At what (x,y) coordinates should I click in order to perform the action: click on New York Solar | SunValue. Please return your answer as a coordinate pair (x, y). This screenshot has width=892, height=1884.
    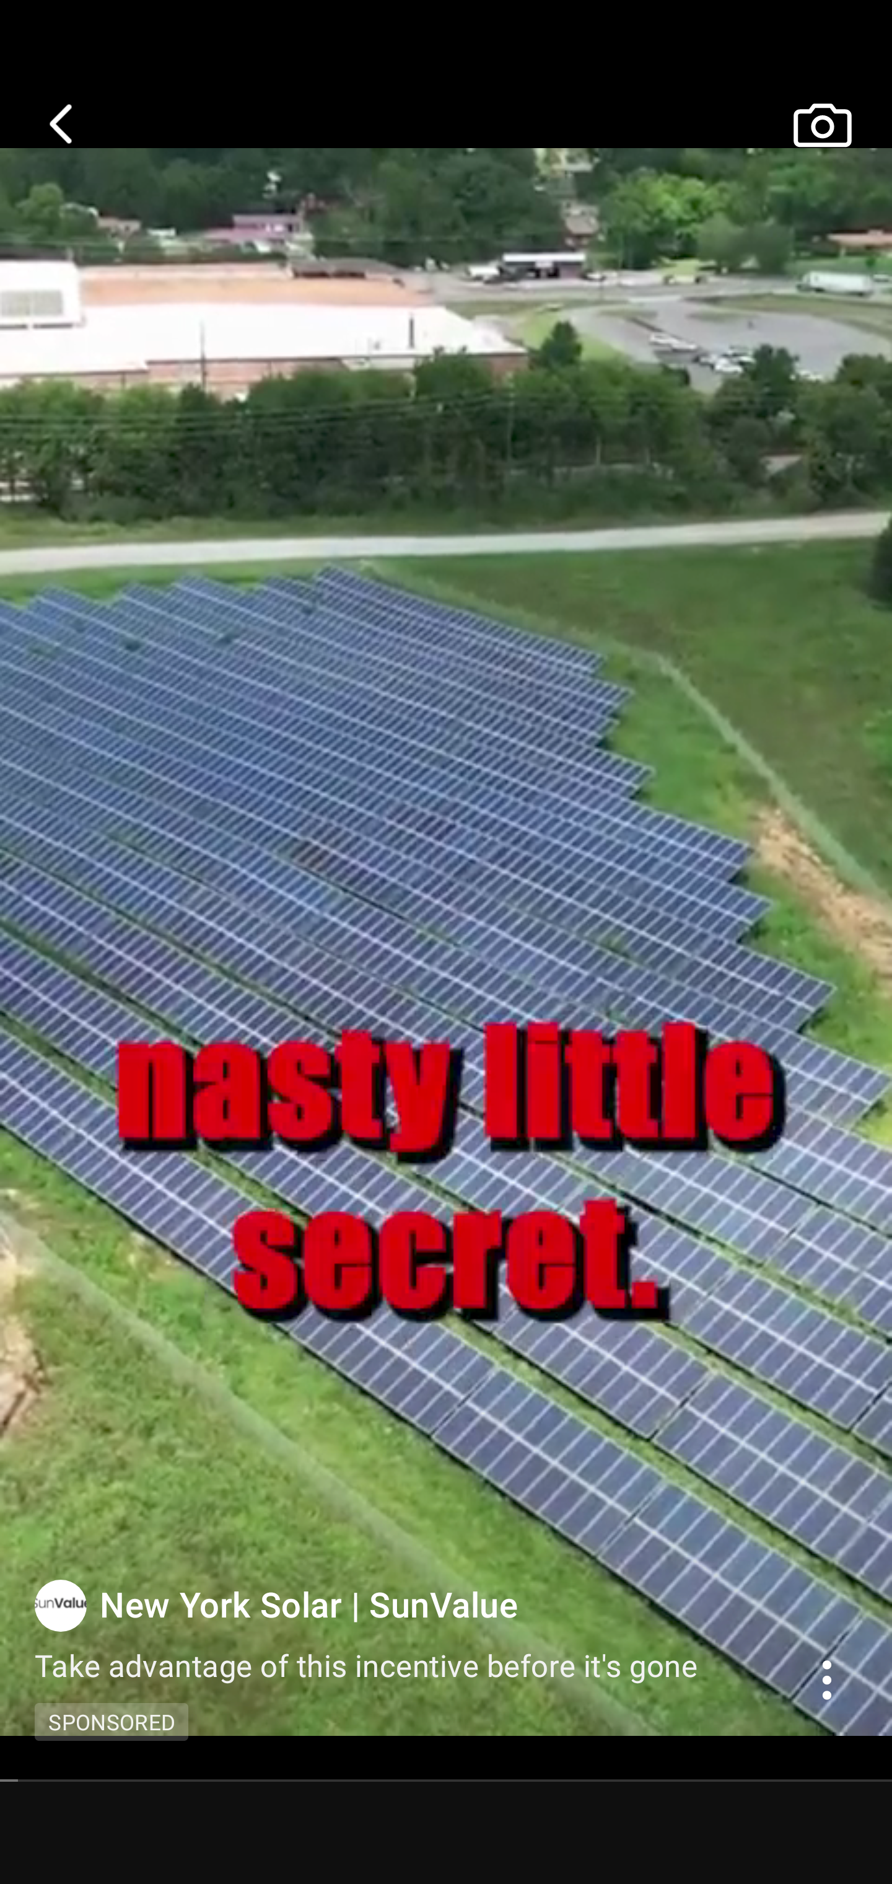
    Looking at the image, I should click on (413, 1604).